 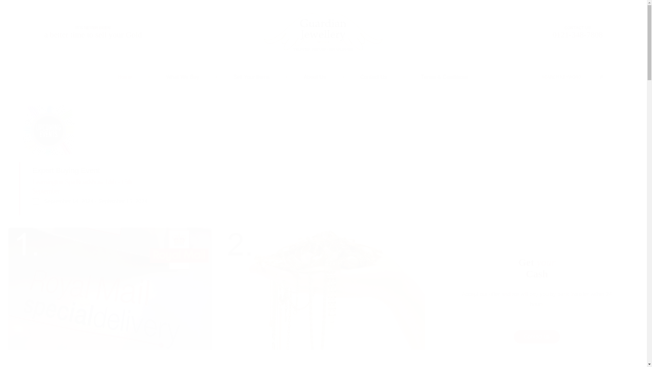 What do you see at coordinates (82, 186) in the screenshot?
I see `CONTACT US` at bounding box center [82, 186].